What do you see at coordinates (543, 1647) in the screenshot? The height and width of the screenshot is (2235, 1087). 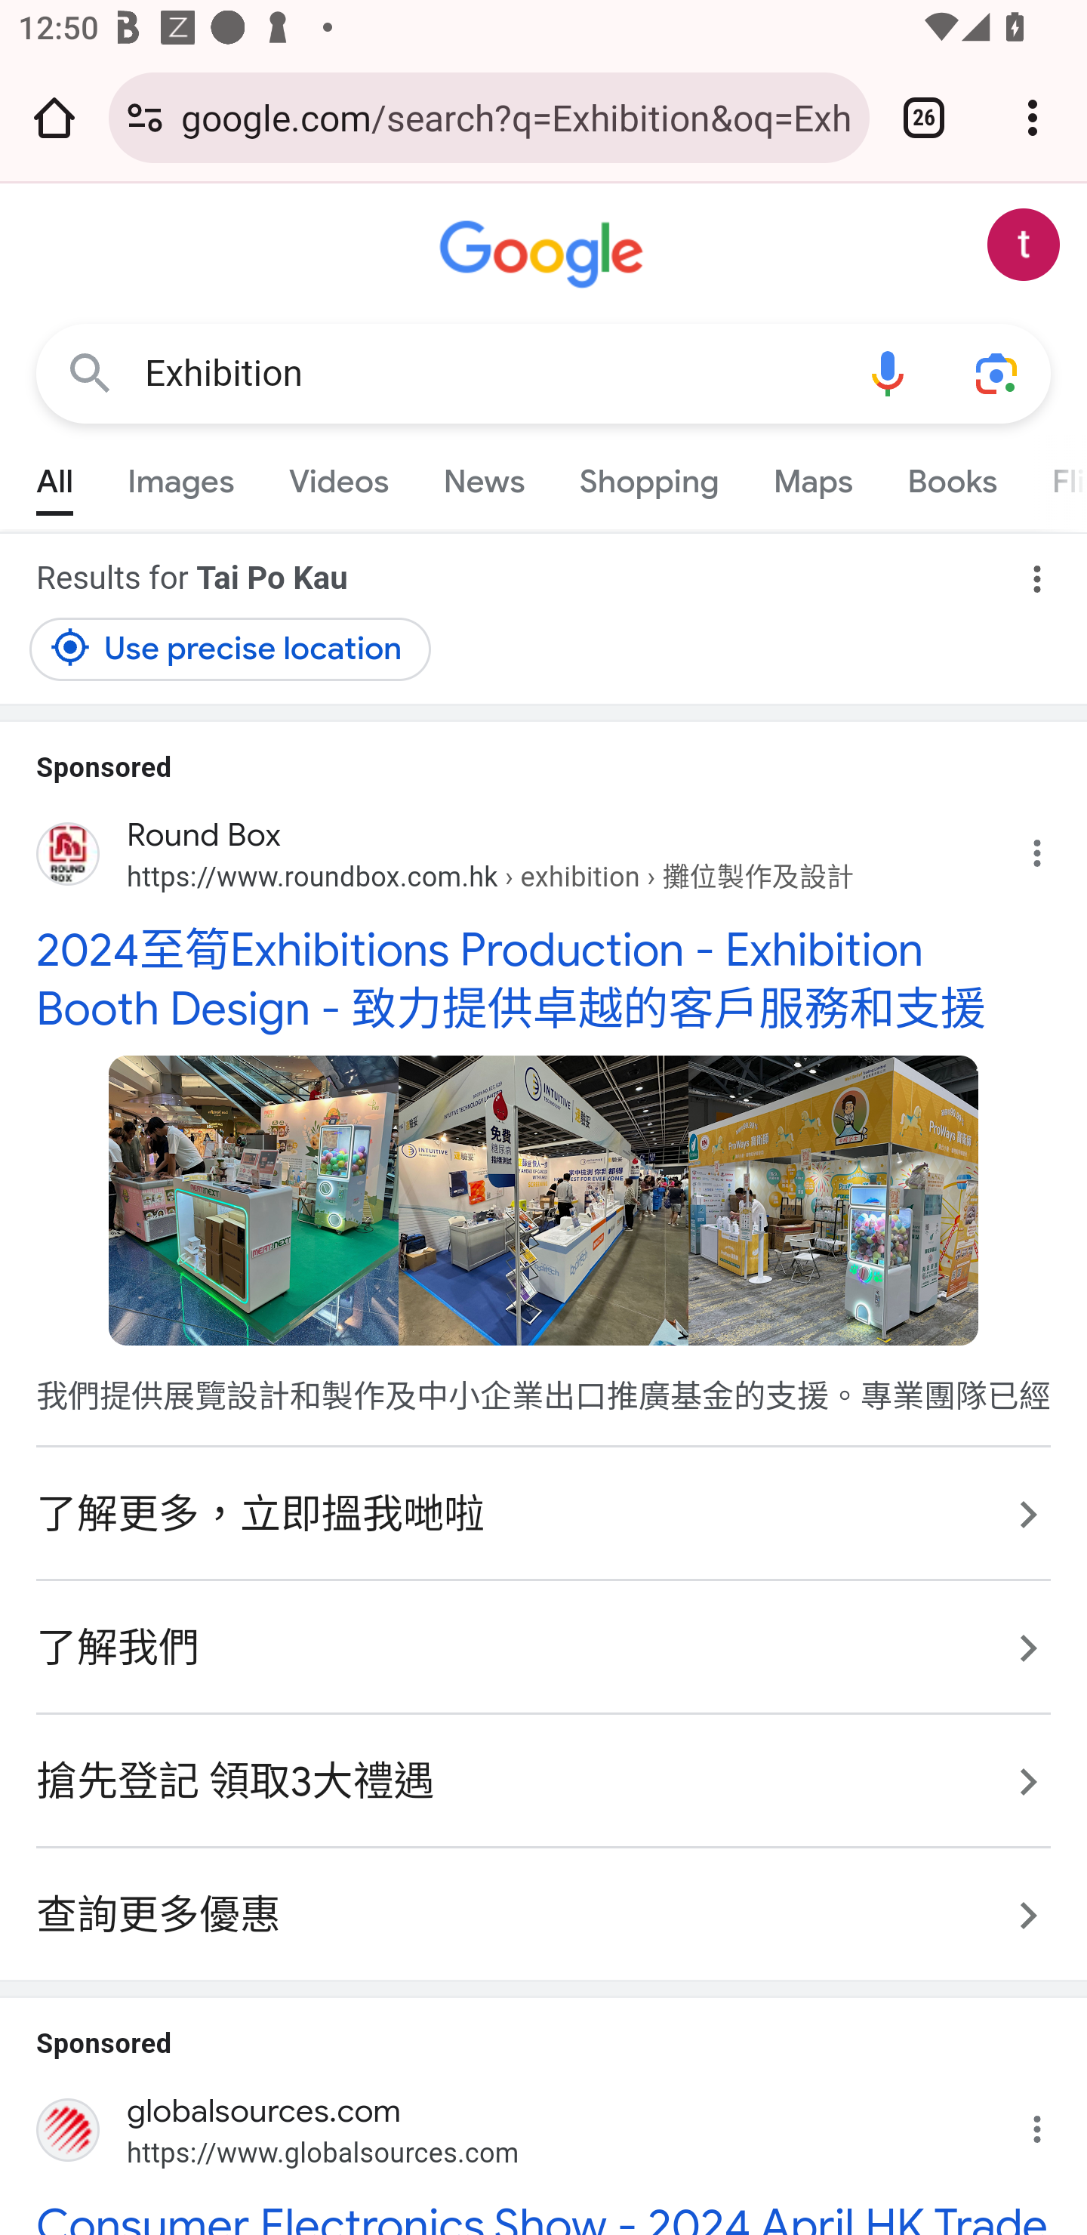 I see `了解我們` at bounding box center [543, 1647].